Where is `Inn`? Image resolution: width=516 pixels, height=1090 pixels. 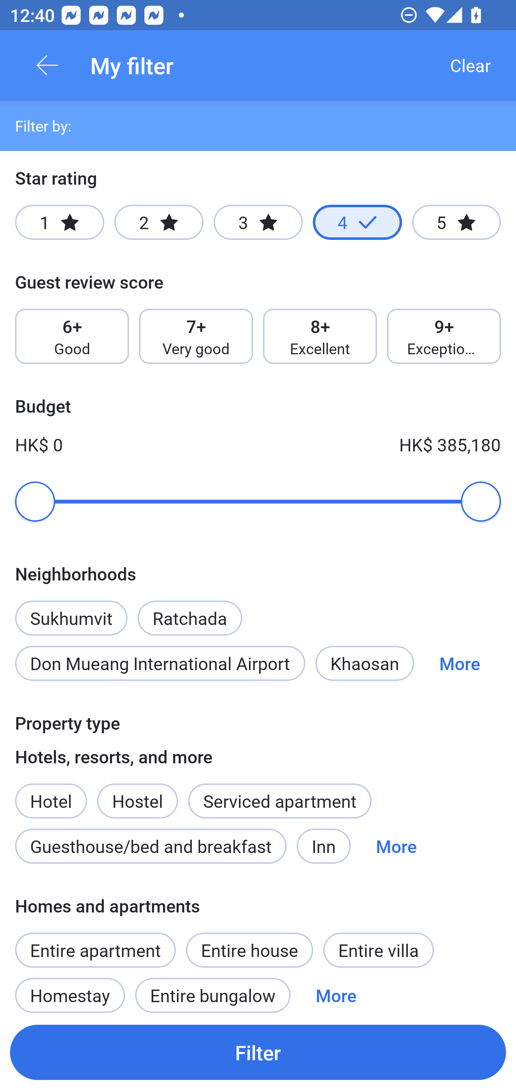
Inn is located at coordinates (324, 846).